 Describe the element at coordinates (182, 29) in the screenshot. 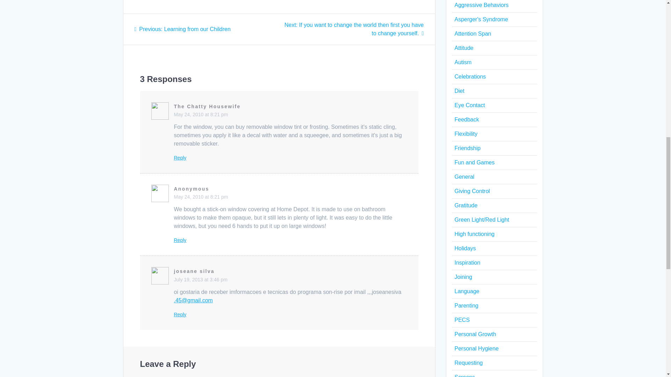

I see `joseane silva` at that location.